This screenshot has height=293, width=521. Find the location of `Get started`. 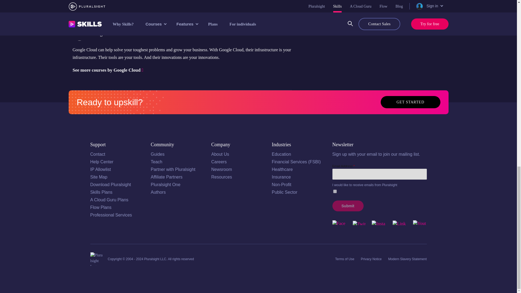

Get started is located at coordinates (410, 102).